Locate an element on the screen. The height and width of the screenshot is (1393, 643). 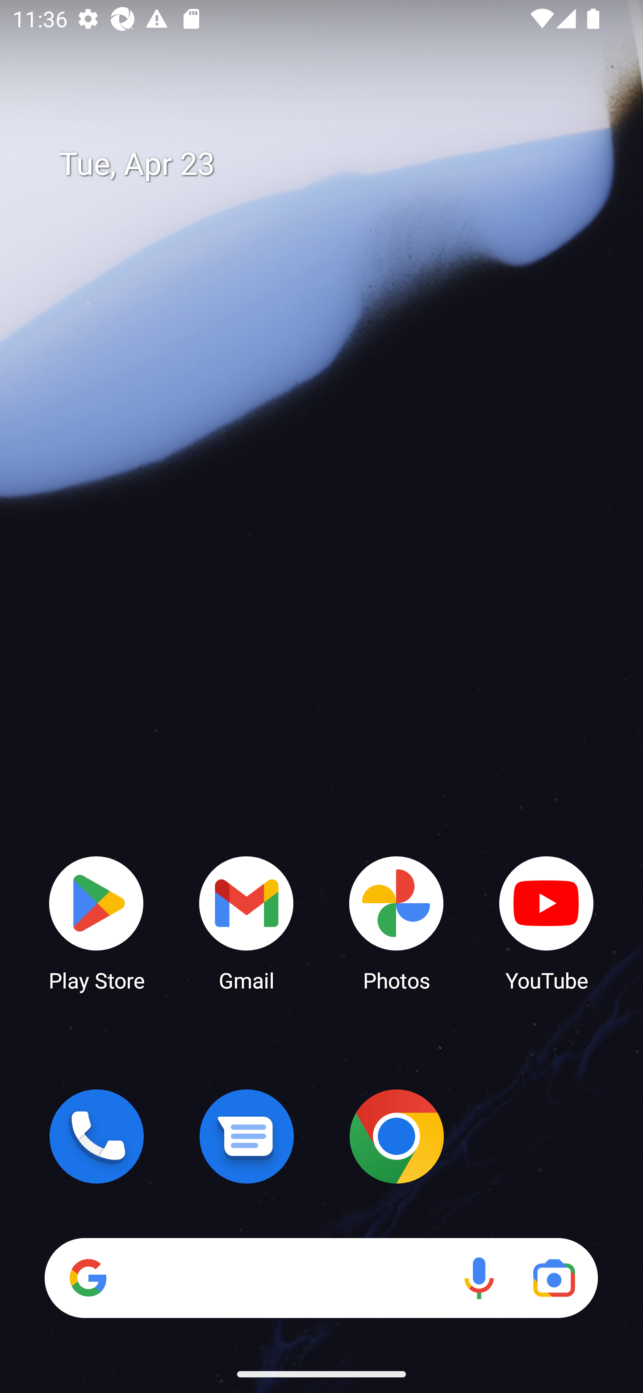
Chrome is located at coordinates (397, 1136).